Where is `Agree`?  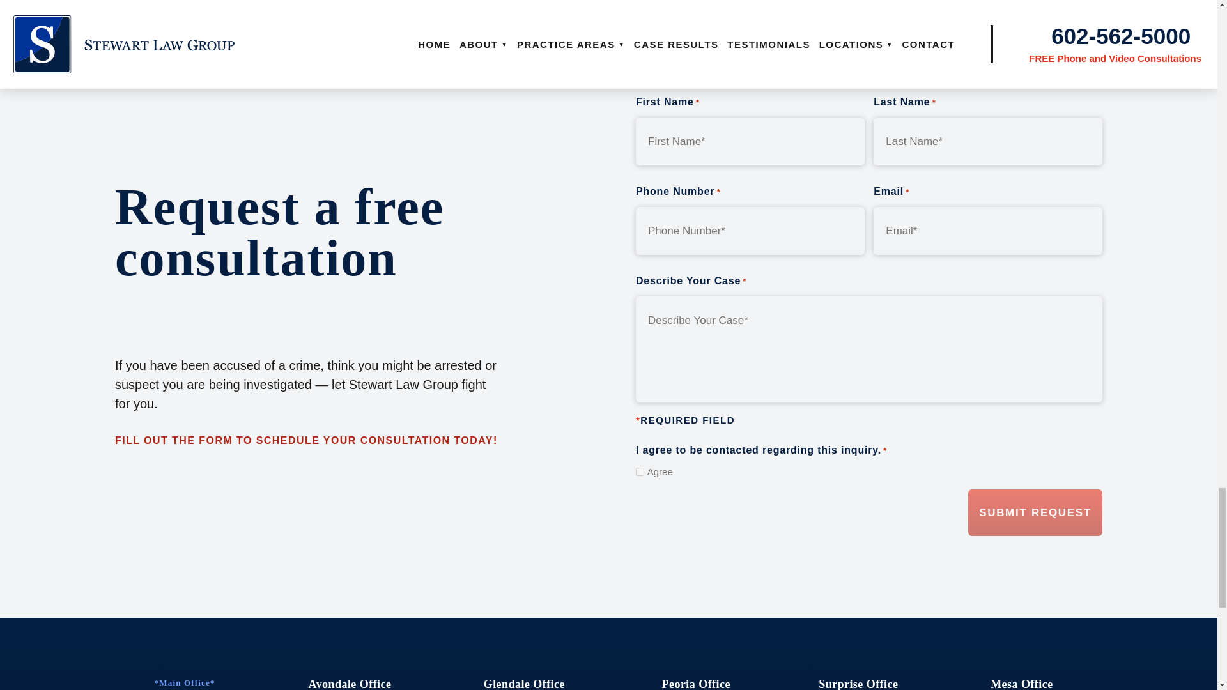
Agree is located at coordinates (640, 471).